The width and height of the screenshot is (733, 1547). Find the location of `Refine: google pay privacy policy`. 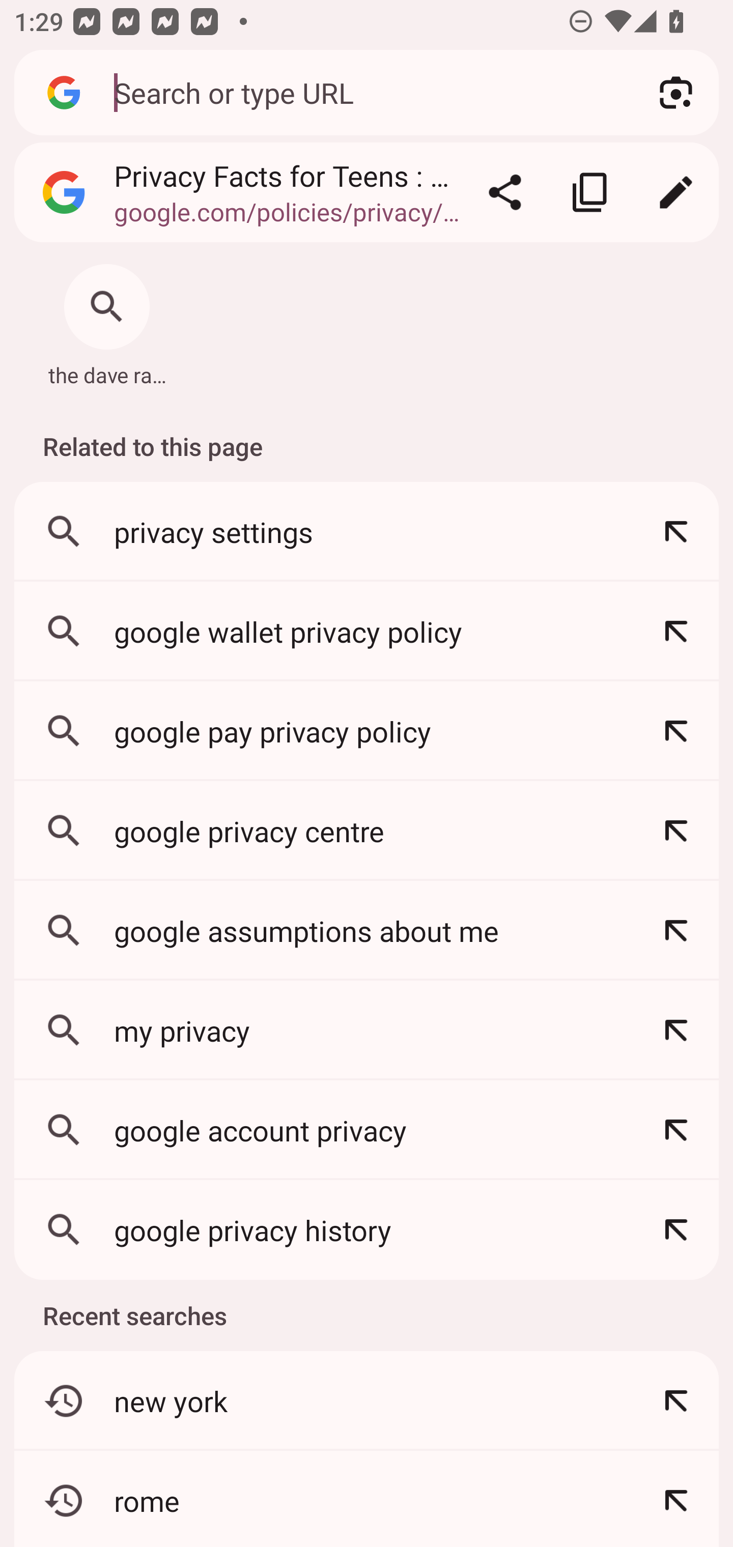

Refine: google pay privacy policy is located at coordinates (676, 731).